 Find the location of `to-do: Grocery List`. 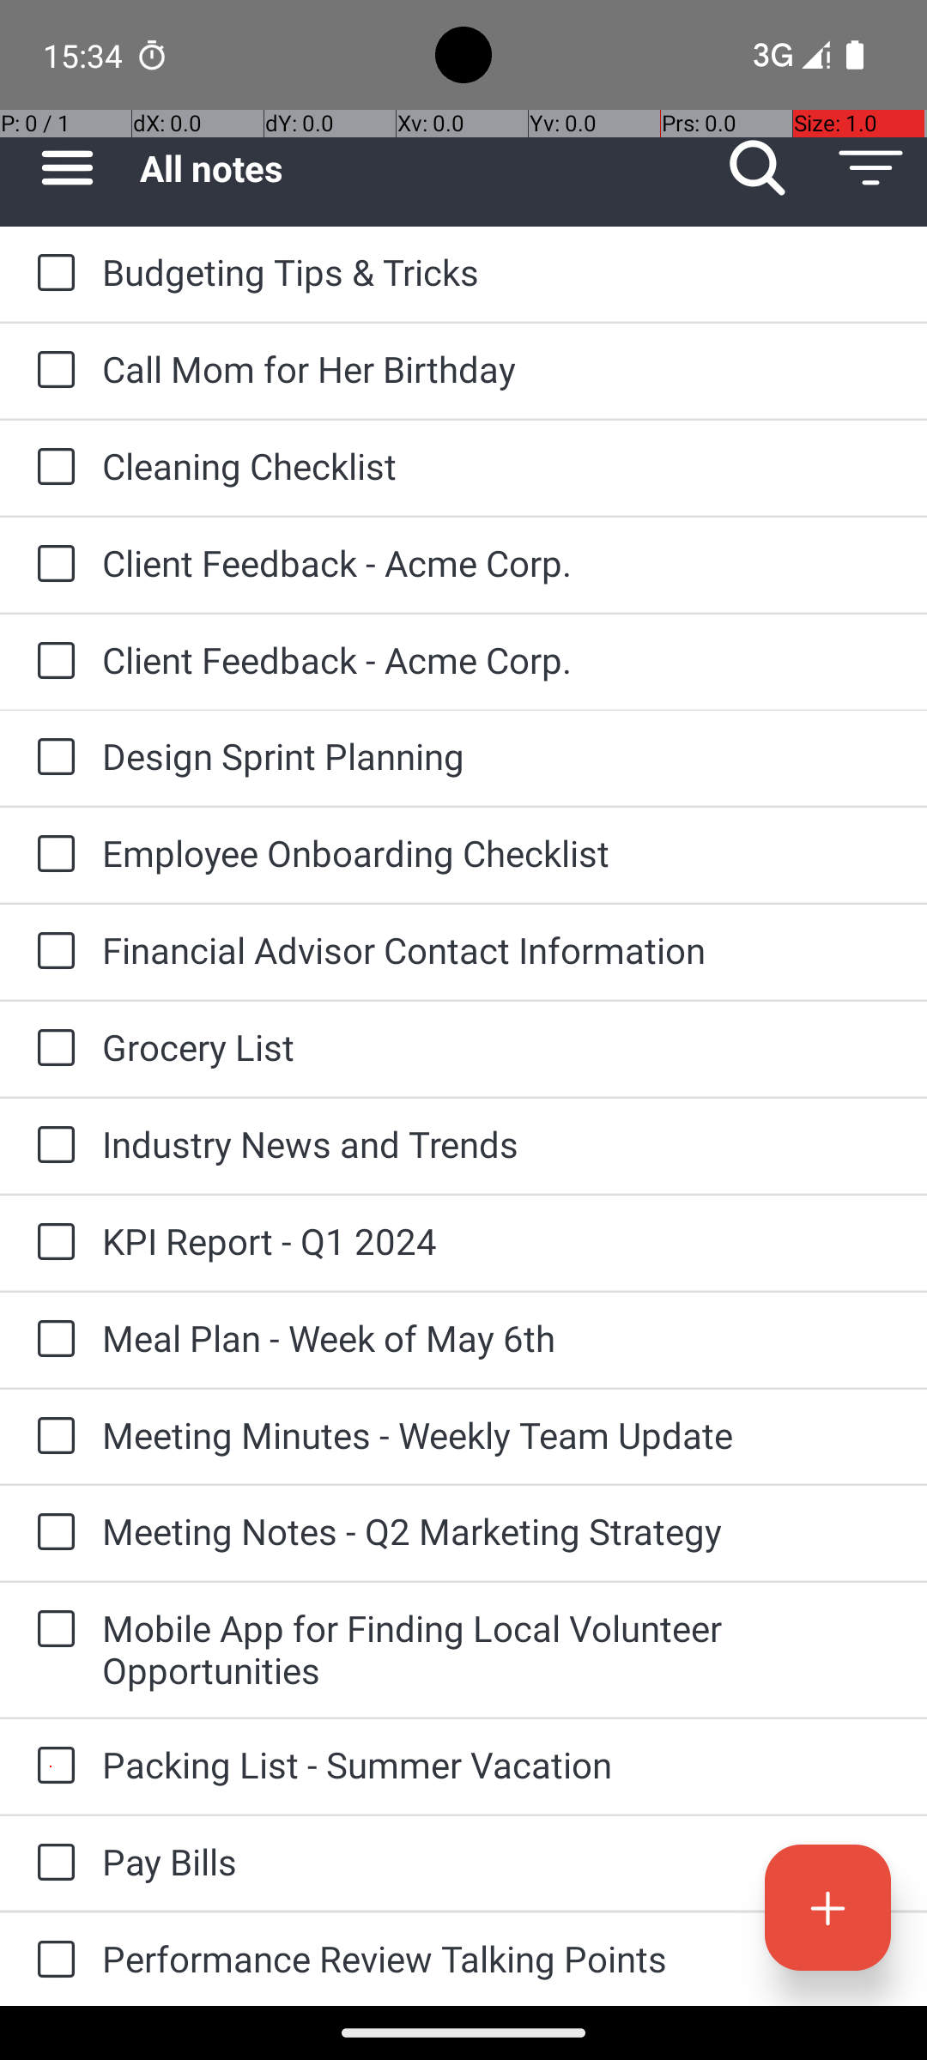

to-do: Grocery List is located at coordinates (51, 1049).